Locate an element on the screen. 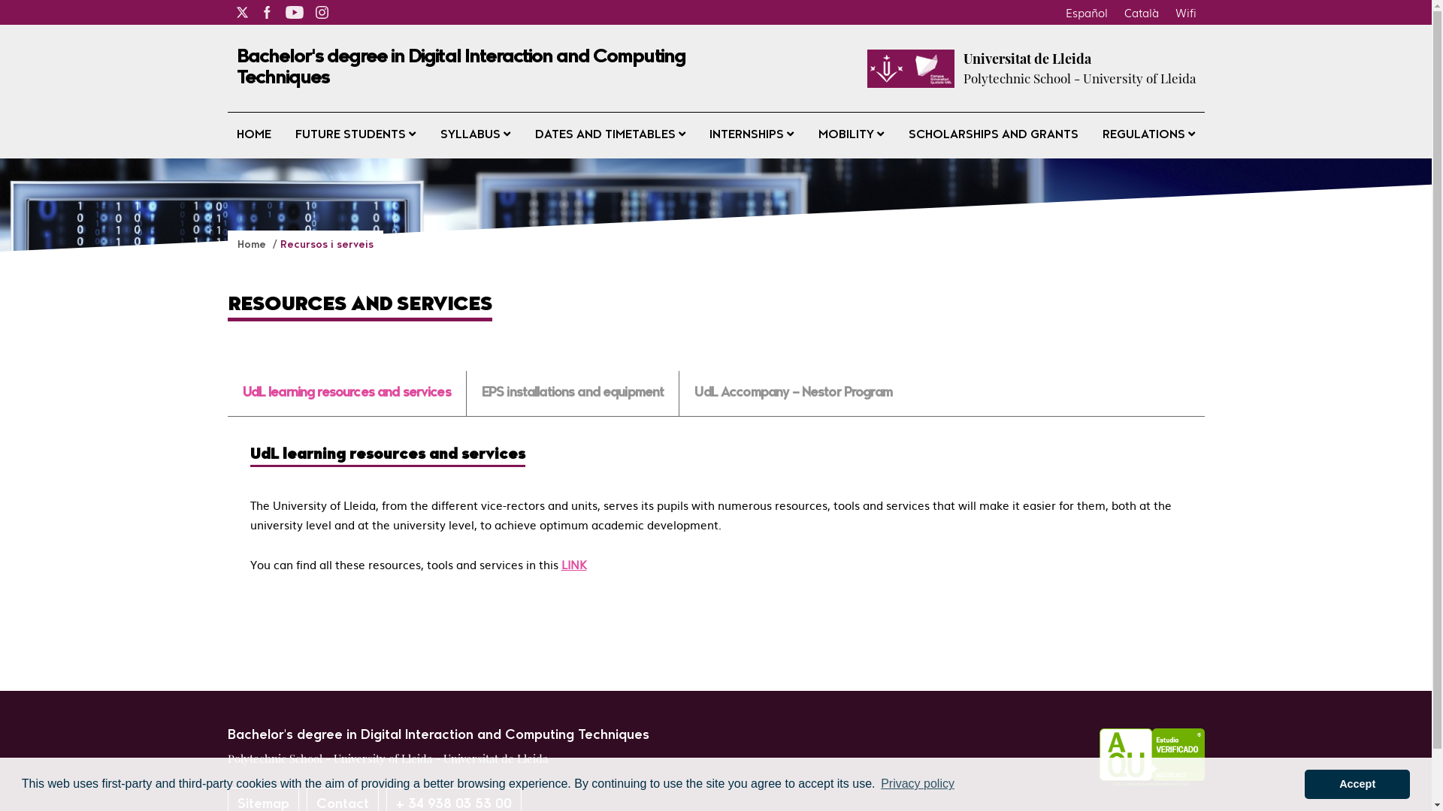 Image resolution: width=1443 pixels, height=811 pixels. INTERNSHIPS is located at coordinates (752, 135).